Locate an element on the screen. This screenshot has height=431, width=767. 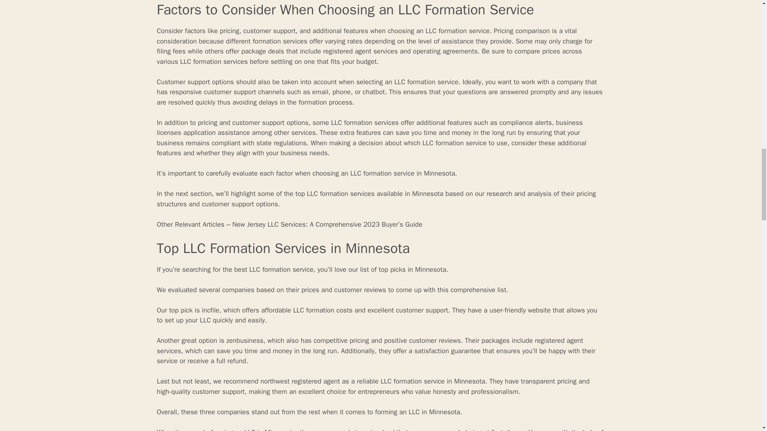
northwest registered agent is located at coordinates (300, 381).